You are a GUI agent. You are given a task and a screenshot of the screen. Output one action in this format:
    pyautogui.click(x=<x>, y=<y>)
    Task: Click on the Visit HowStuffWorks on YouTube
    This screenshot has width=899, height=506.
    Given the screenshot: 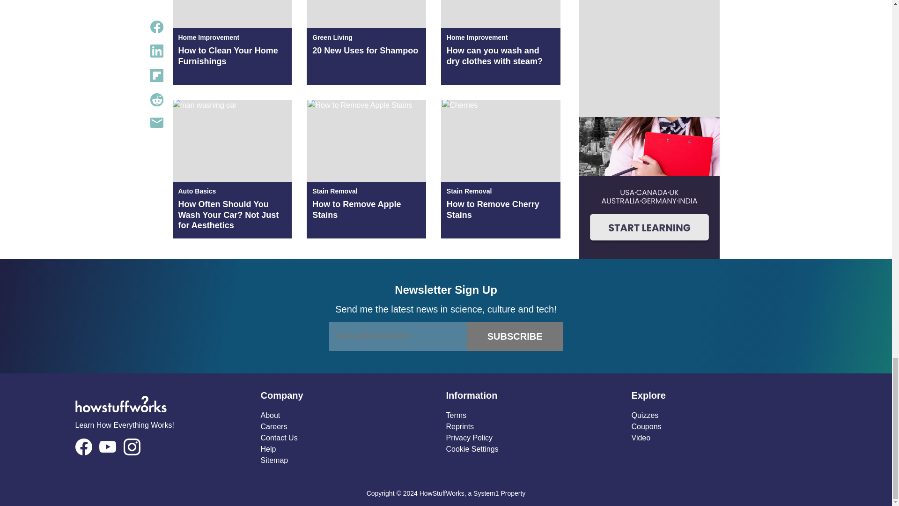 What is the action you would take?
    pyautogui.click(x=107, y=446)
    